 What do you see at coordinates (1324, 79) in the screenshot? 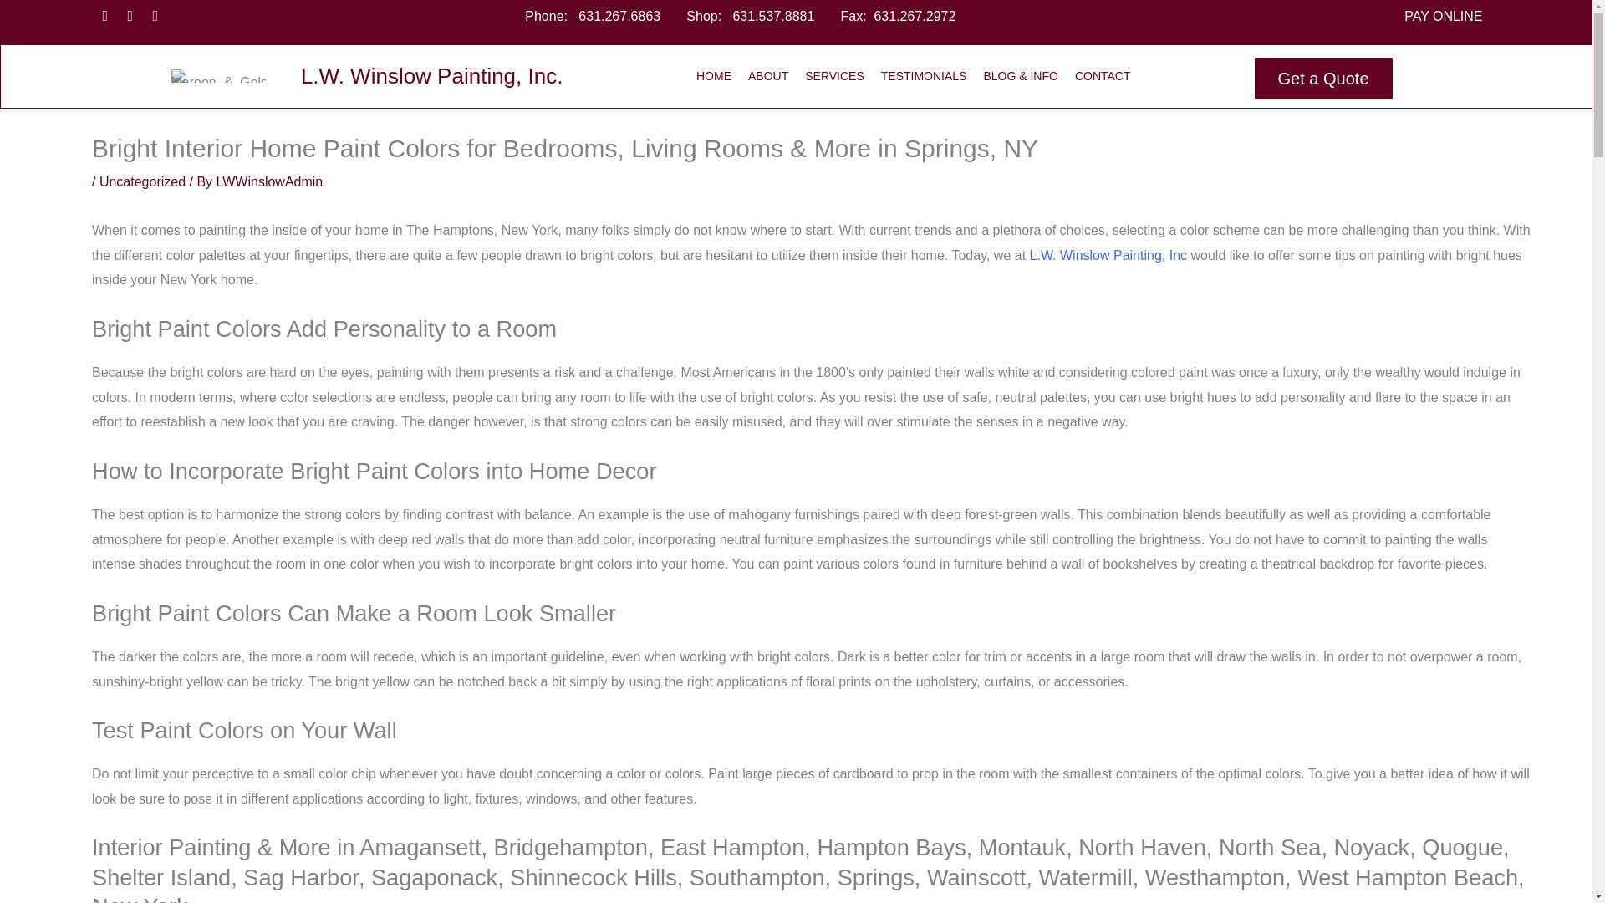
I see `Click Here` at bounding box center [1324, 79].